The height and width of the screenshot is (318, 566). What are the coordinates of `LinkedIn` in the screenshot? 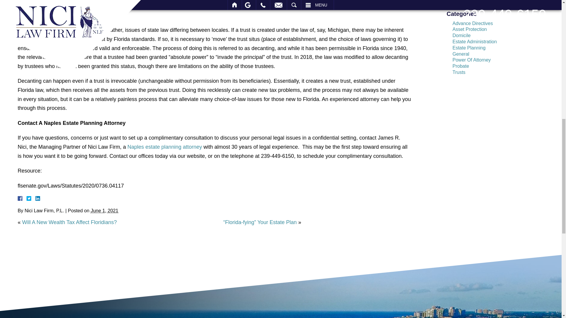 It's located at (35, 198).